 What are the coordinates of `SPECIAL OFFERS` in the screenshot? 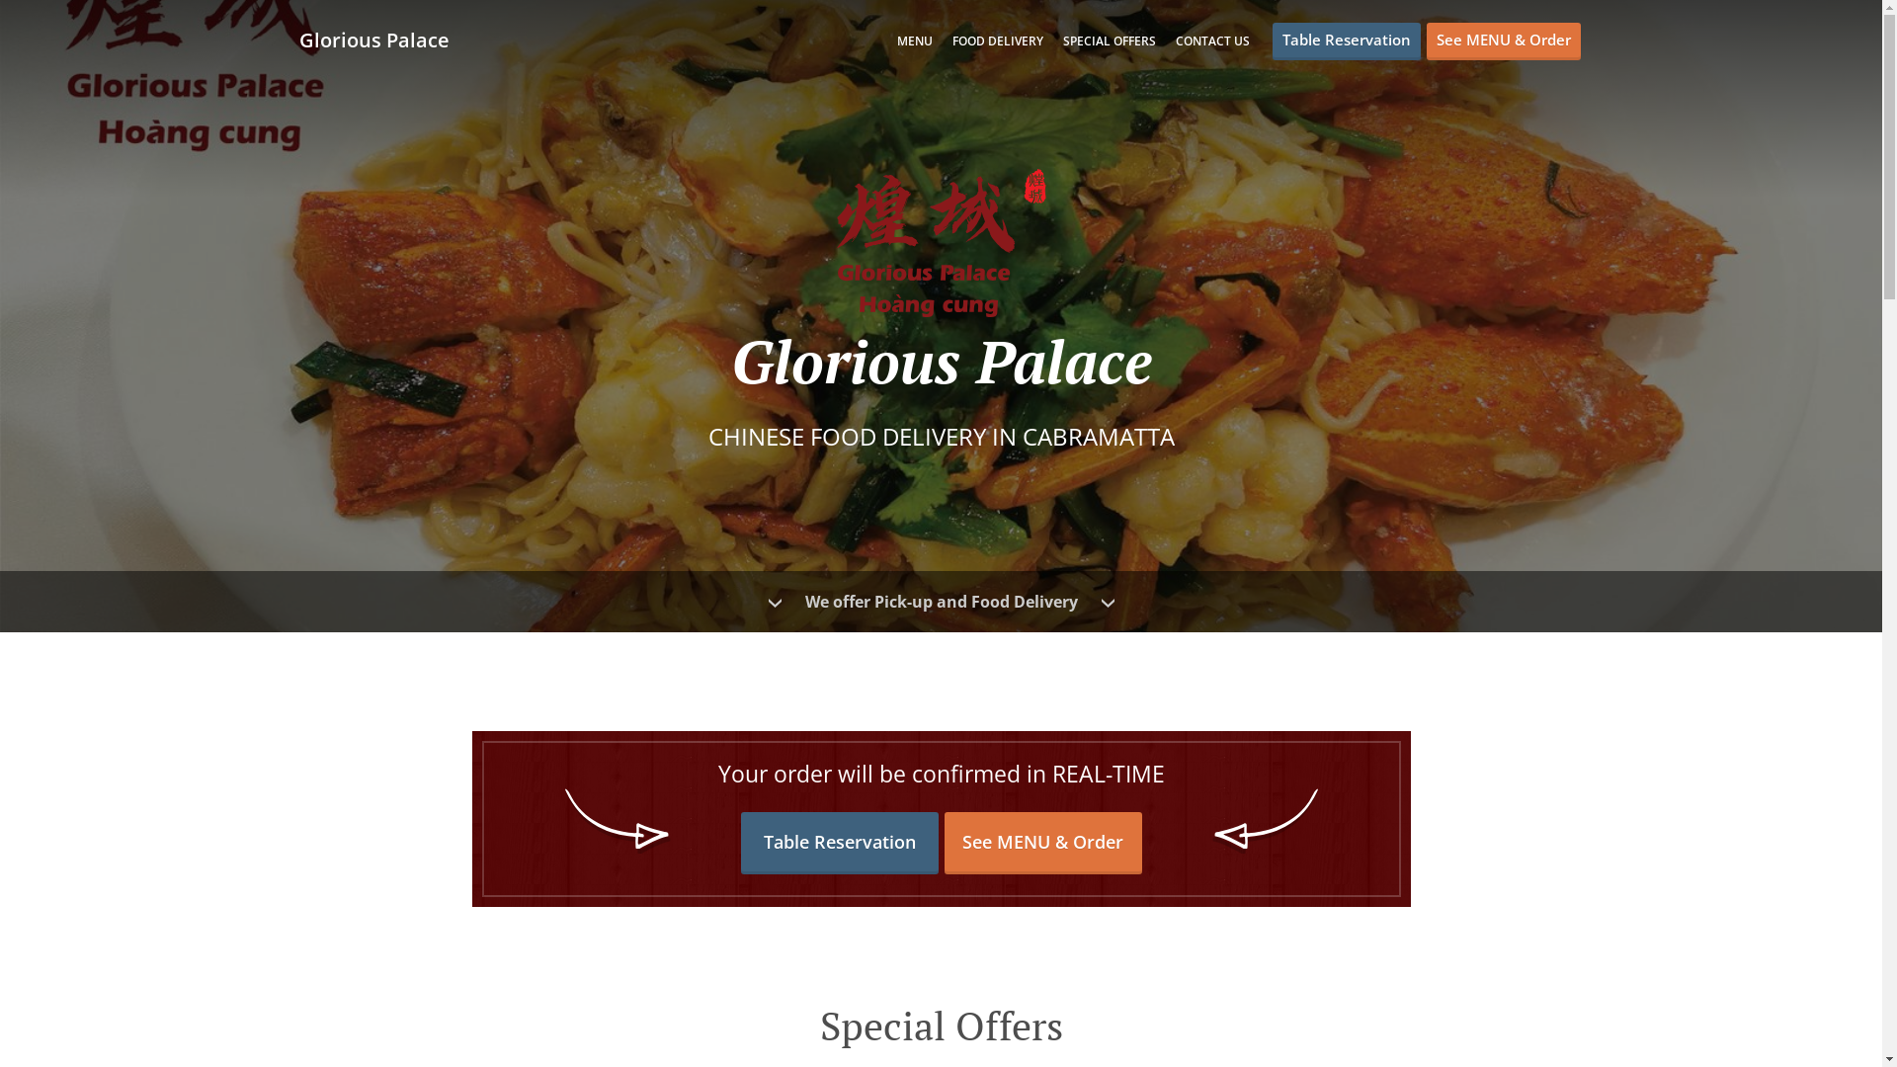 It's located at (1110, 41).